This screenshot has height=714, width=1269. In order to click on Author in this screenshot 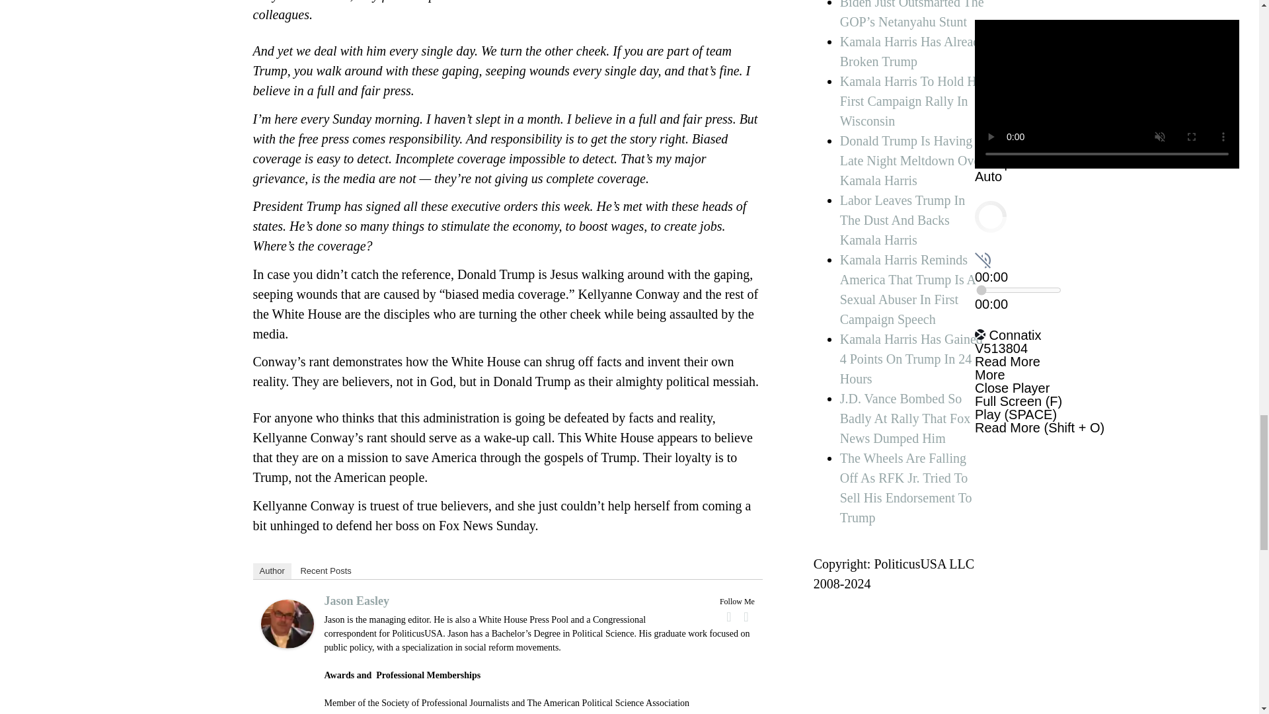, I will do `click(271, 571)`.